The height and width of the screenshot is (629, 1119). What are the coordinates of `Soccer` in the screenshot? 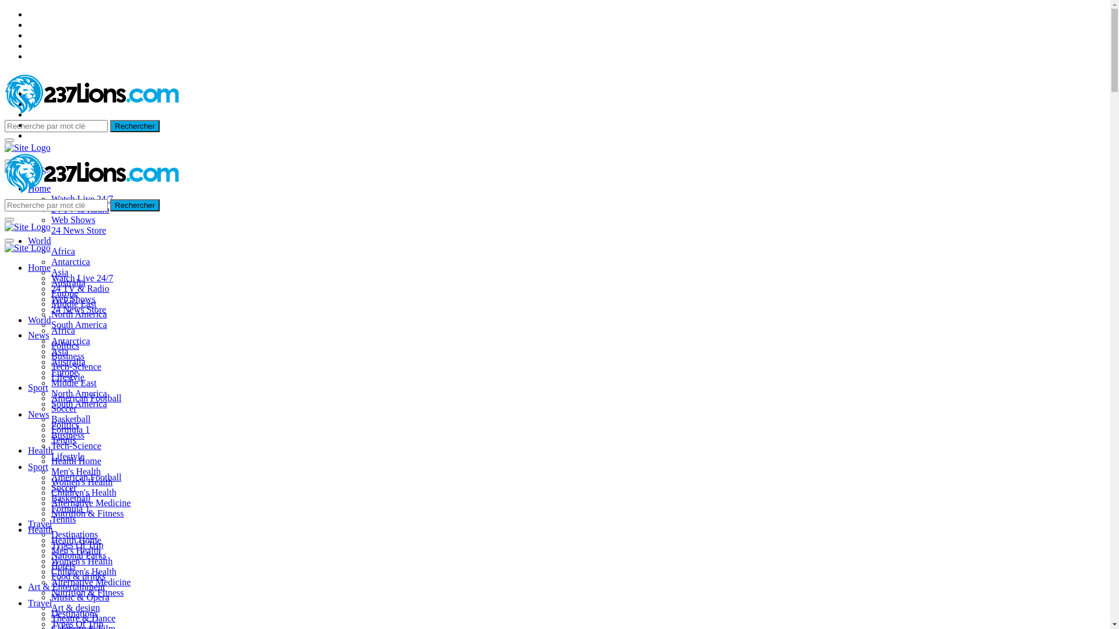 It's located at (64, 488).